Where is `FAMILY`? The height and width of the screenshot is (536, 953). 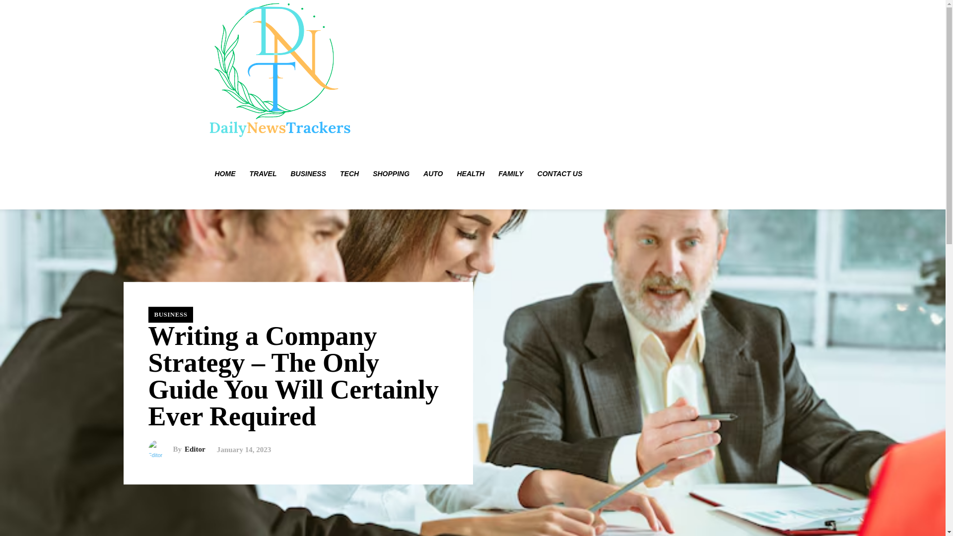 FAMILY is located at coordinates (510, 174).